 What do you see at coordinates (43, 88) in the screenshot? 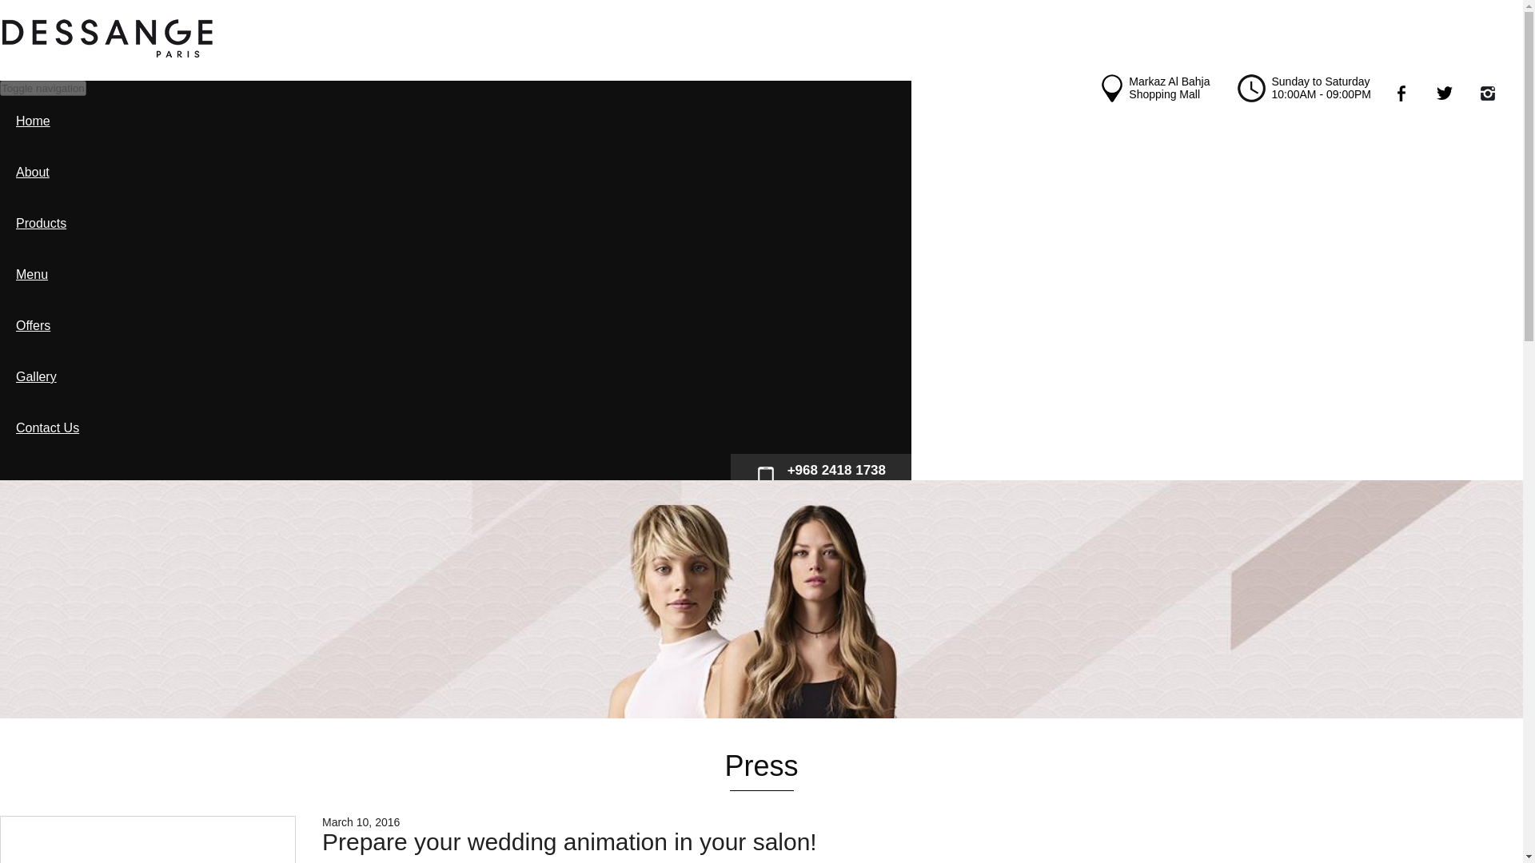
I see `Toggle navigation` at bounding box center [43, 88].